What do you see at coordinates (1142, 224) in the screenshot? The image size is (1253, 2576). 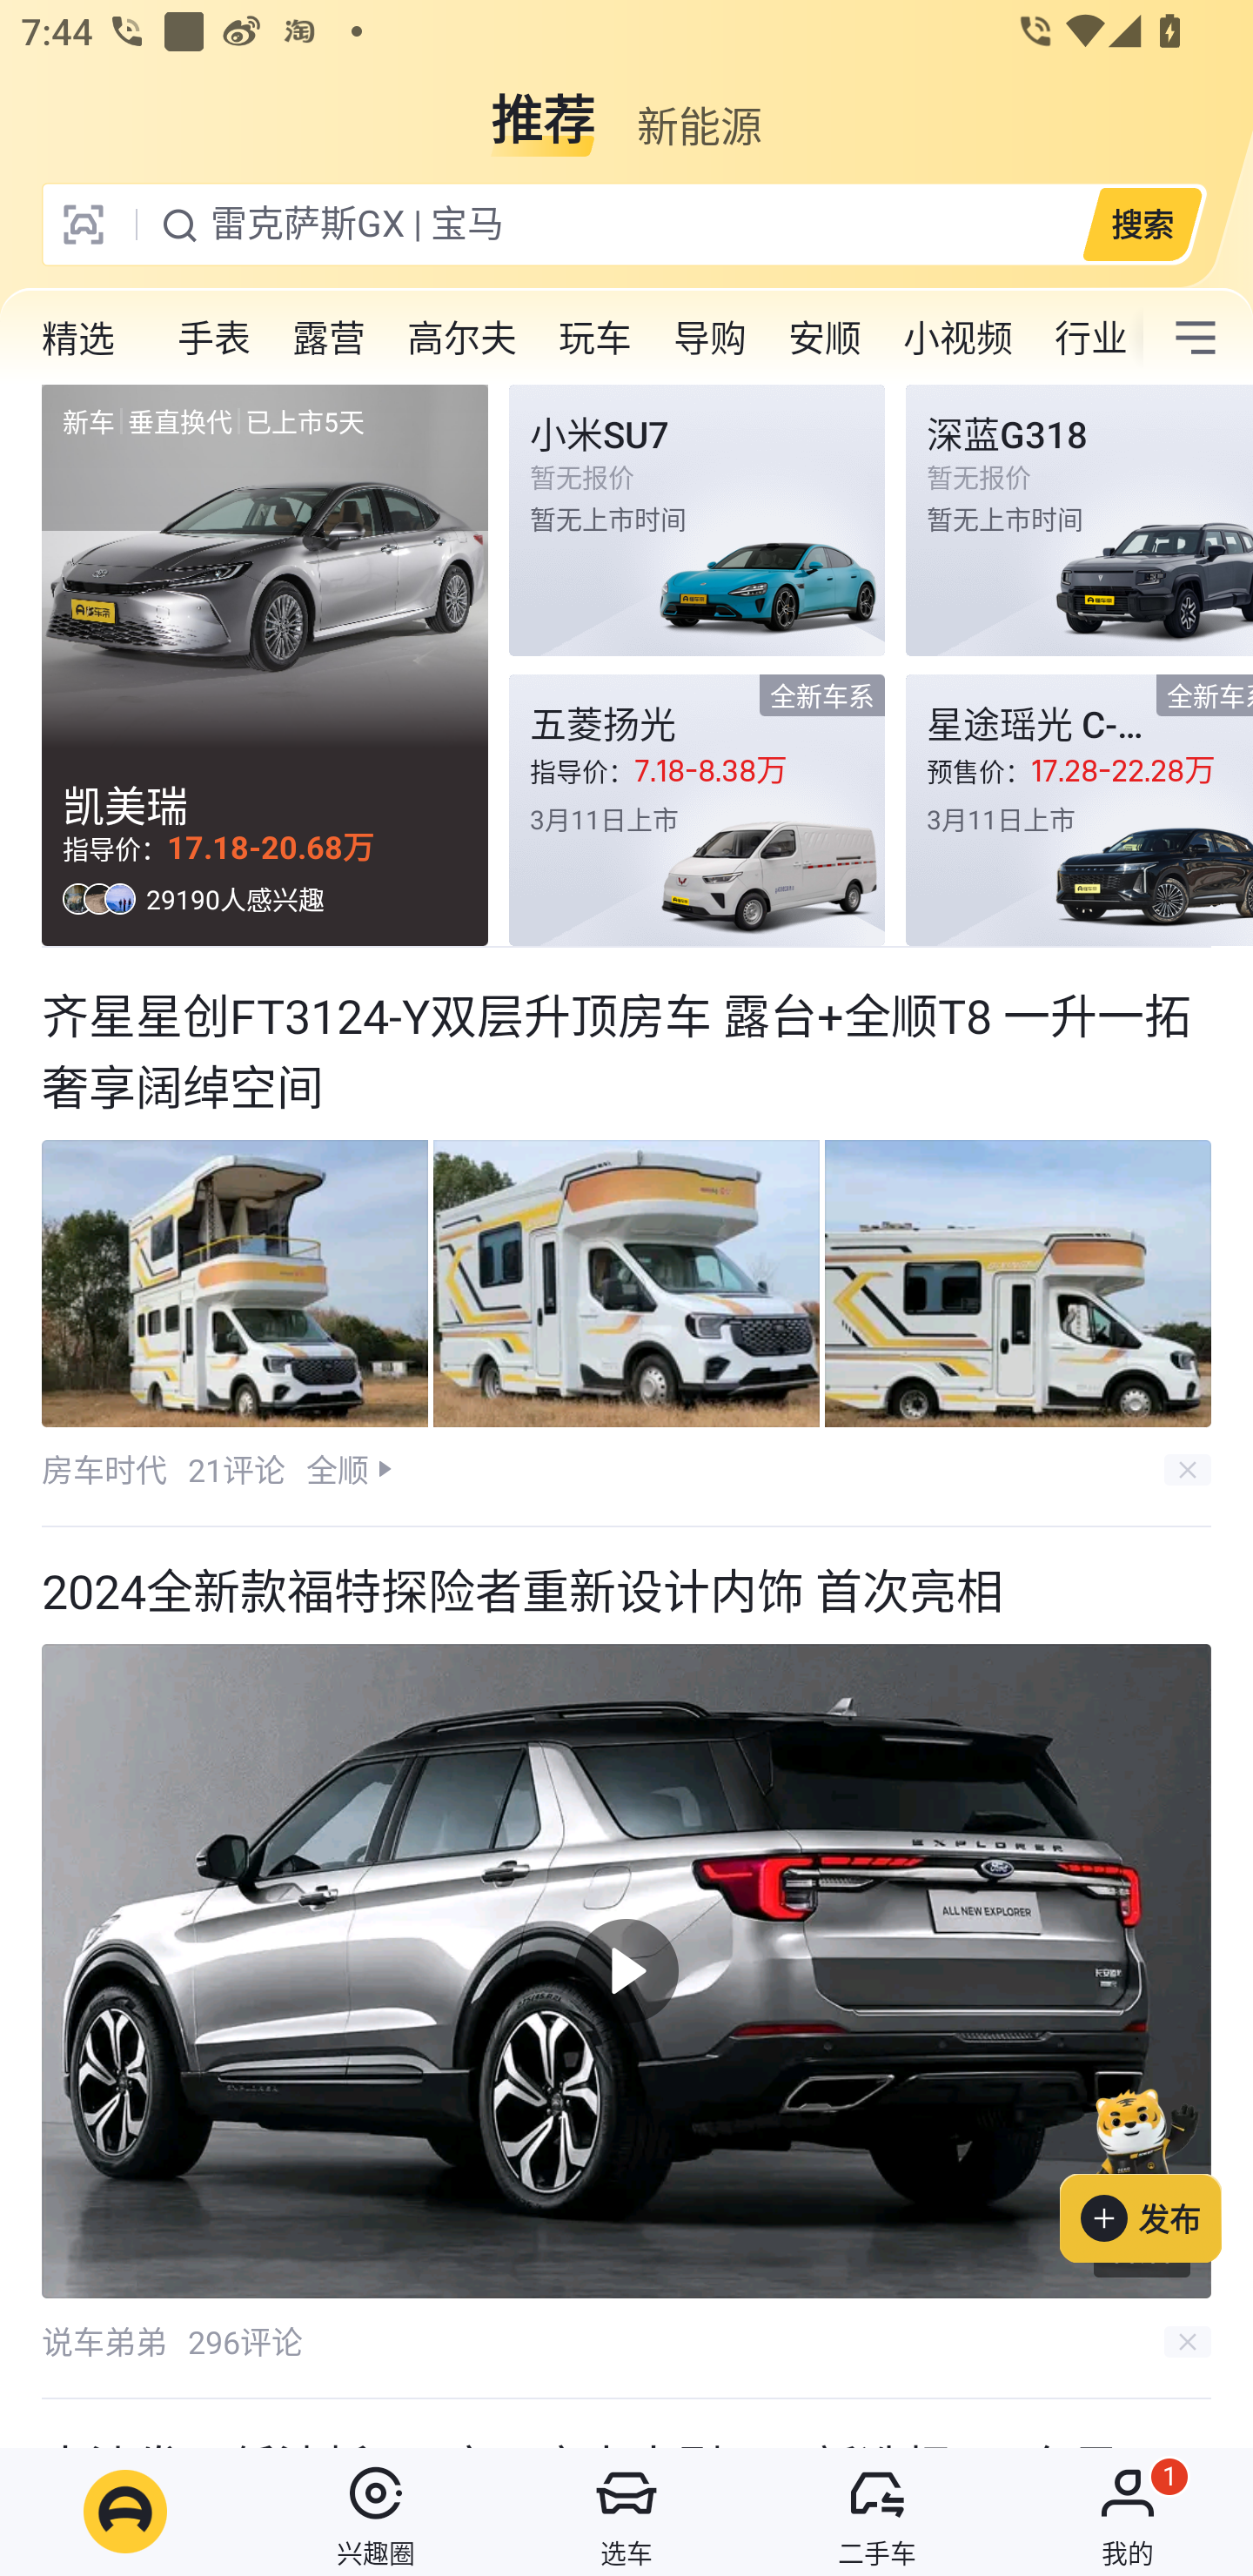 I see `搜索` at bounding box center [1142, 224].